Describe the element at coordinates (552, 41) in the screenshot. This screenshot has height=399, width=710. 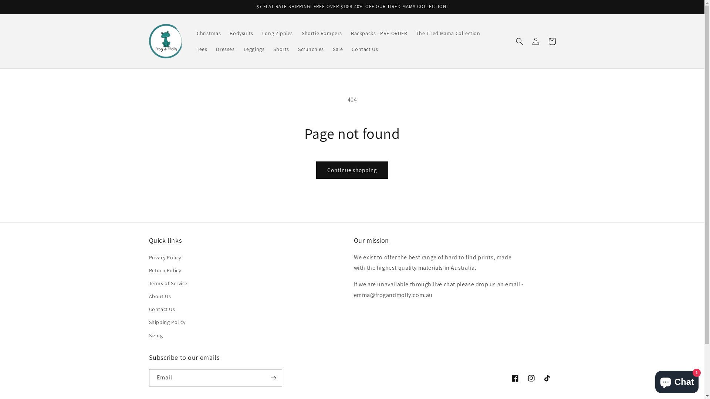
I see `Cart` at that location.